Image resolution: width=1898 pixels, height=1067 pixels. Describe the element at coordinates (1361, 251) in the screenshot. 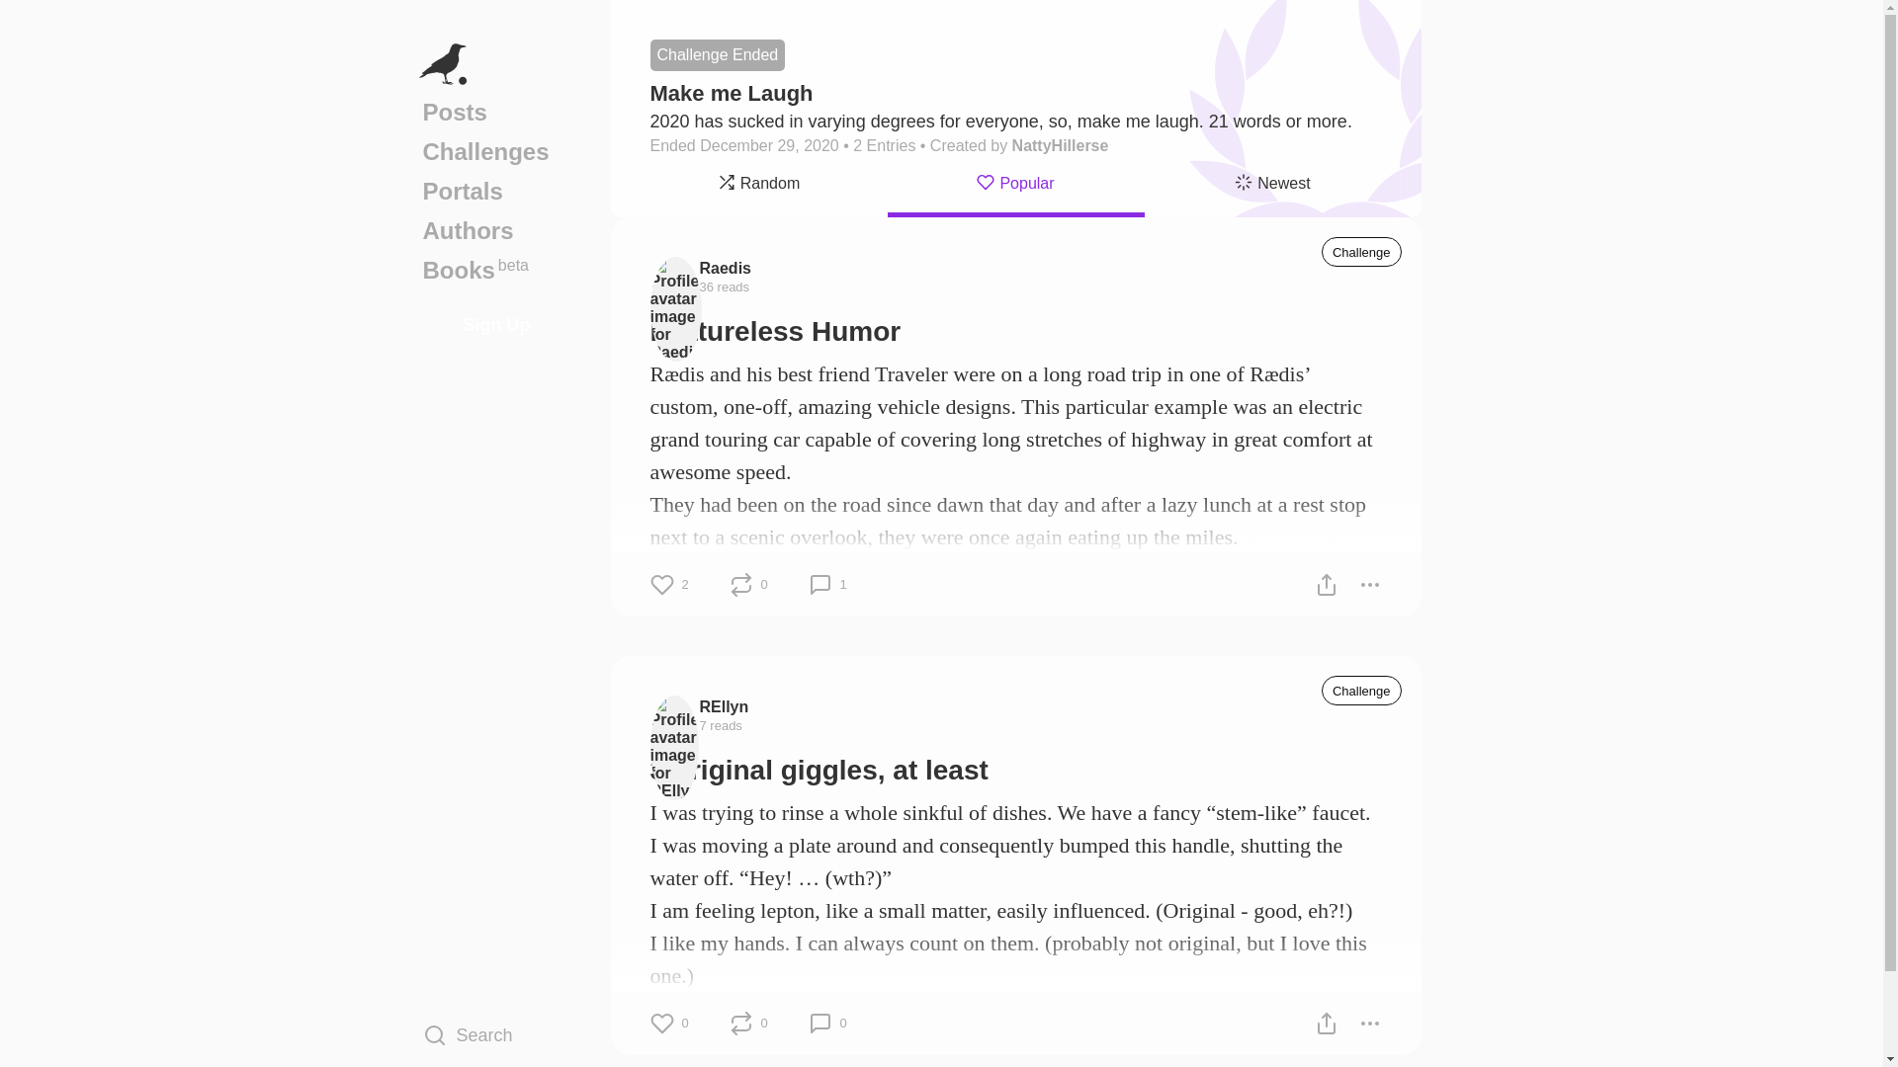

I see `Challenge` at that location.